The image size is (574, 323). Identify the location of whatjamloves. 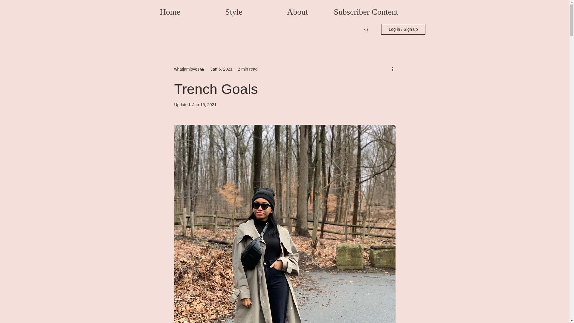
(187, 69).